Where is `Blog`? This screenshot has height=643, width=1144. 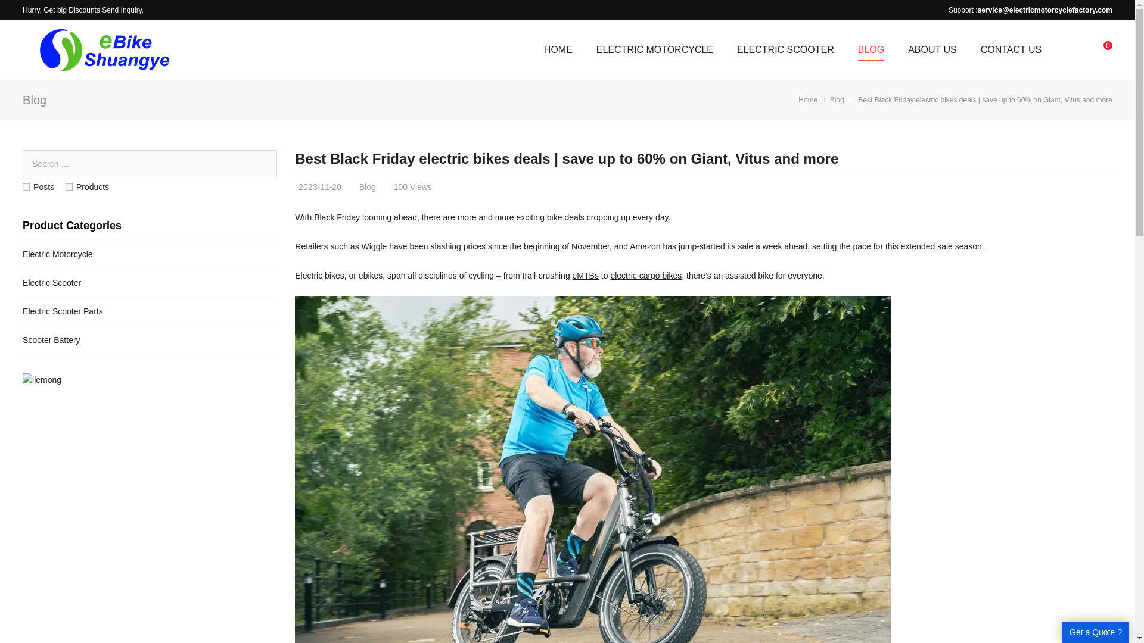
Blog is located at coordinates (35, 100).